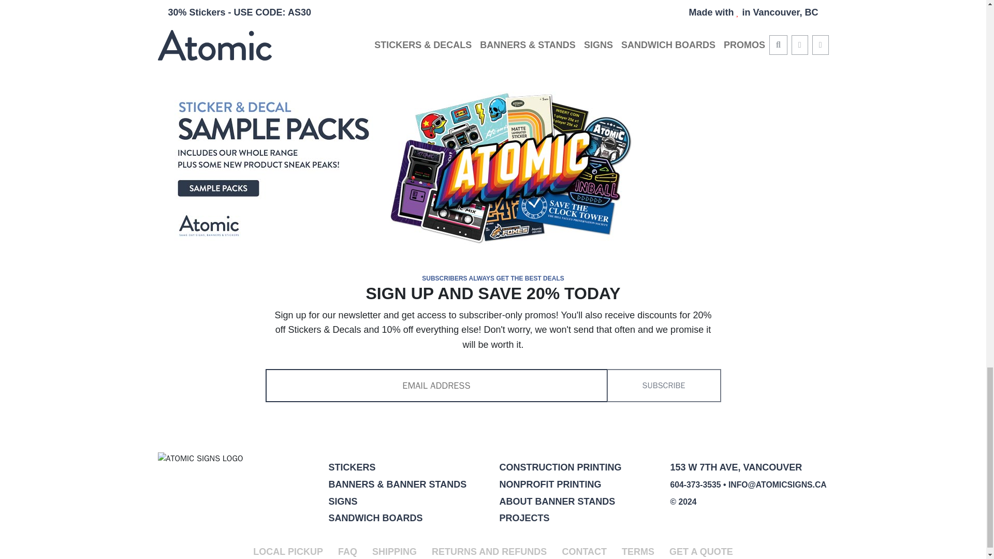 The height and width of the screenshot is (559, 994). What do you see at coordinates (342, 501) in the screenshot?
I see `SIGNS` at bounding box center [342, 501].